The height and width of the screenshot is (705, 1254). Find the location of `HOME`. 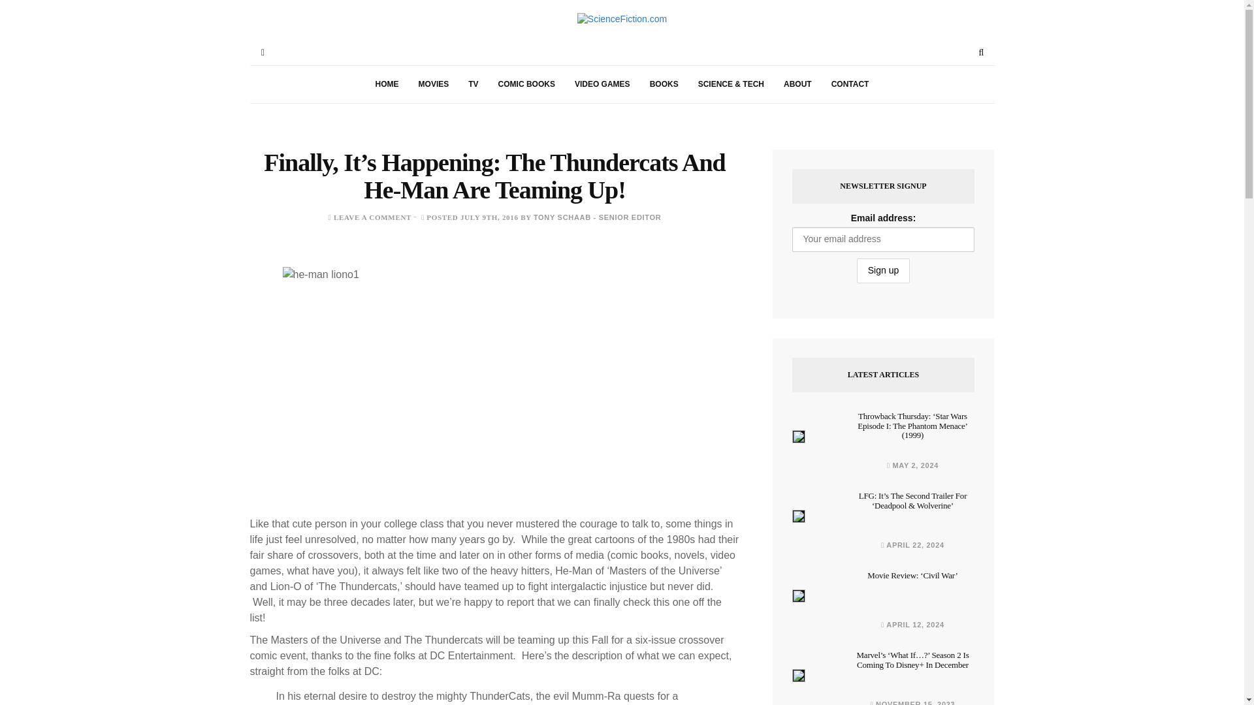

HOME is located at coordinates (387, 84).